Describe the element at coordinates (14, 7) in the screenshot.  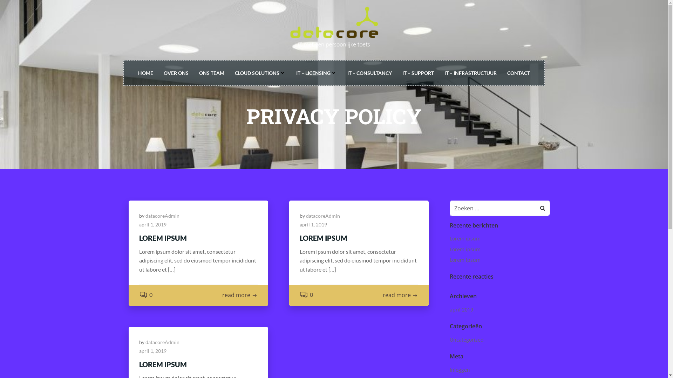
I see `Zoeken ` at that location.